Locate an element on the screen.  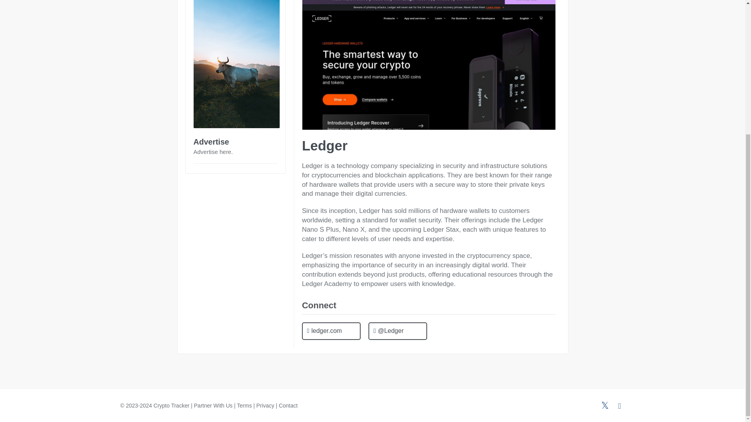
ledger.com is located at coordinates (331, 331).